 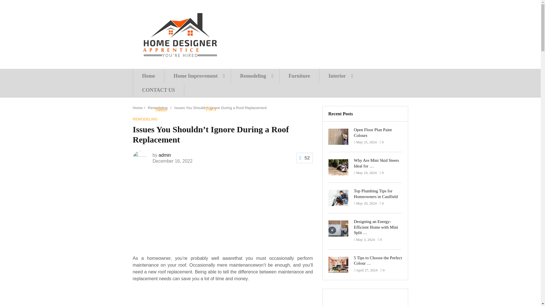 I want to click on Top Plumbing Tips for Homeowners in Caulfield, so click(x=378, y=194).